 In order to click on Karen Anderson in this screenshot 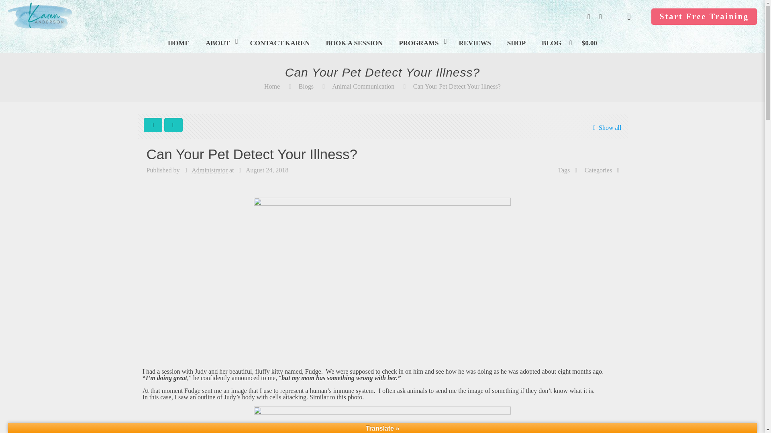, I will do `click(40, 30)`.